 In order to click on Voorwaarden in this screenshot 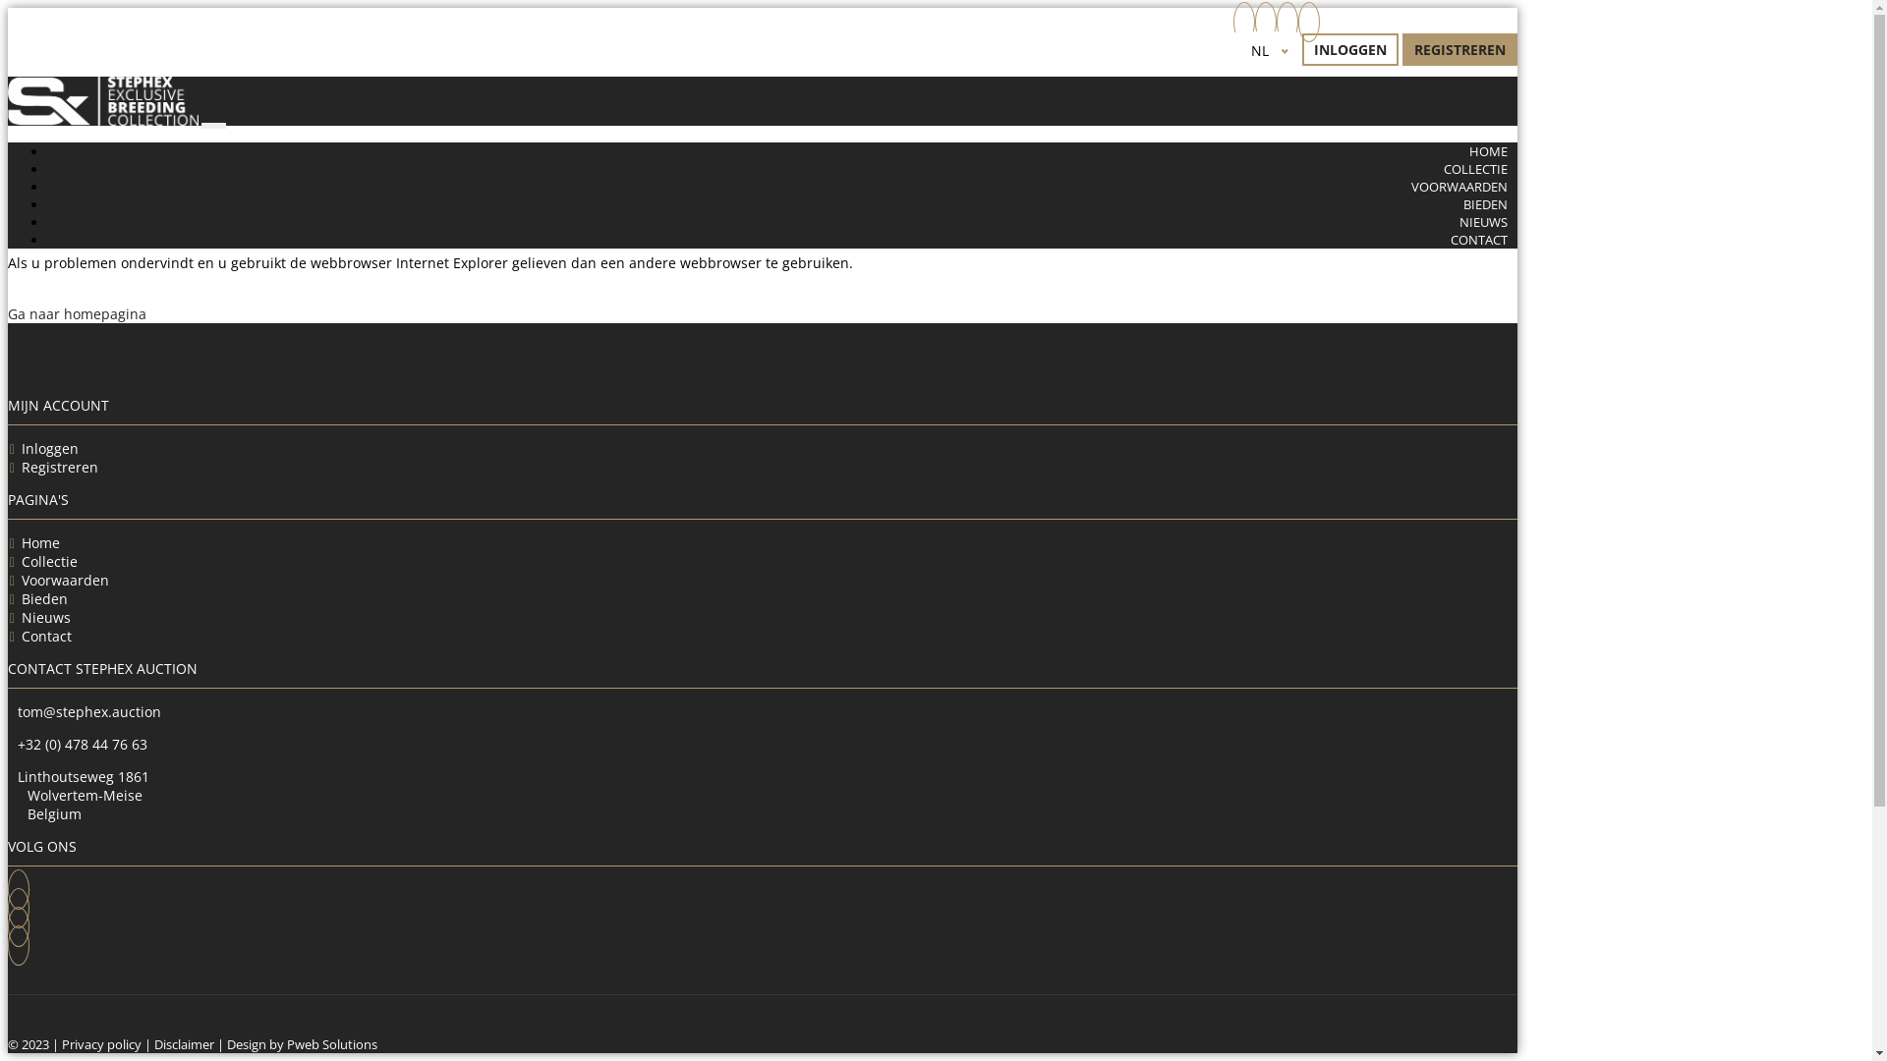, I will do `click(65, 580)`.